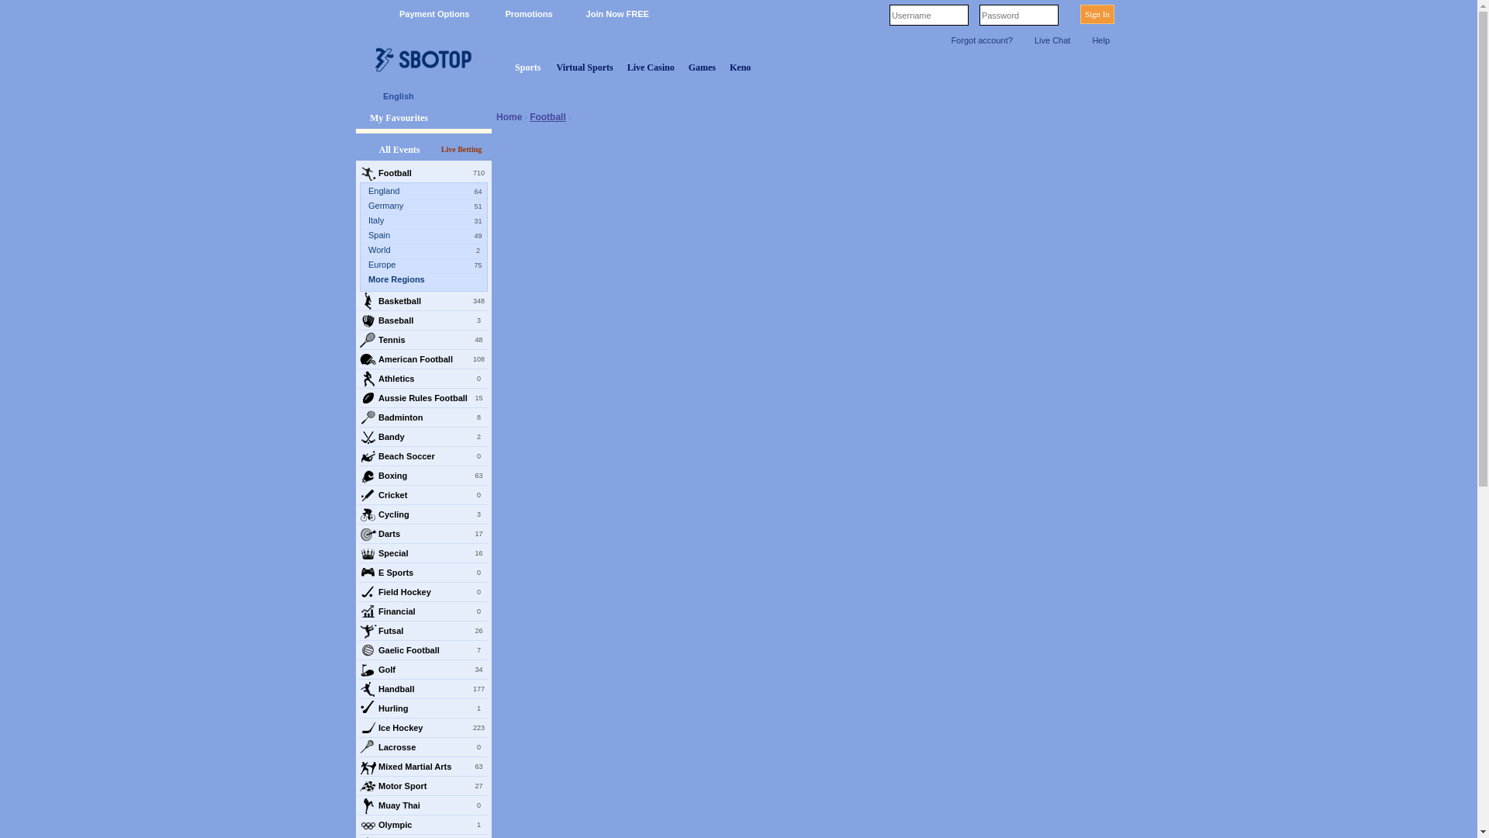 The image size is (1489, 838). I want to click on Muay Thai
0, so click(423, 805).